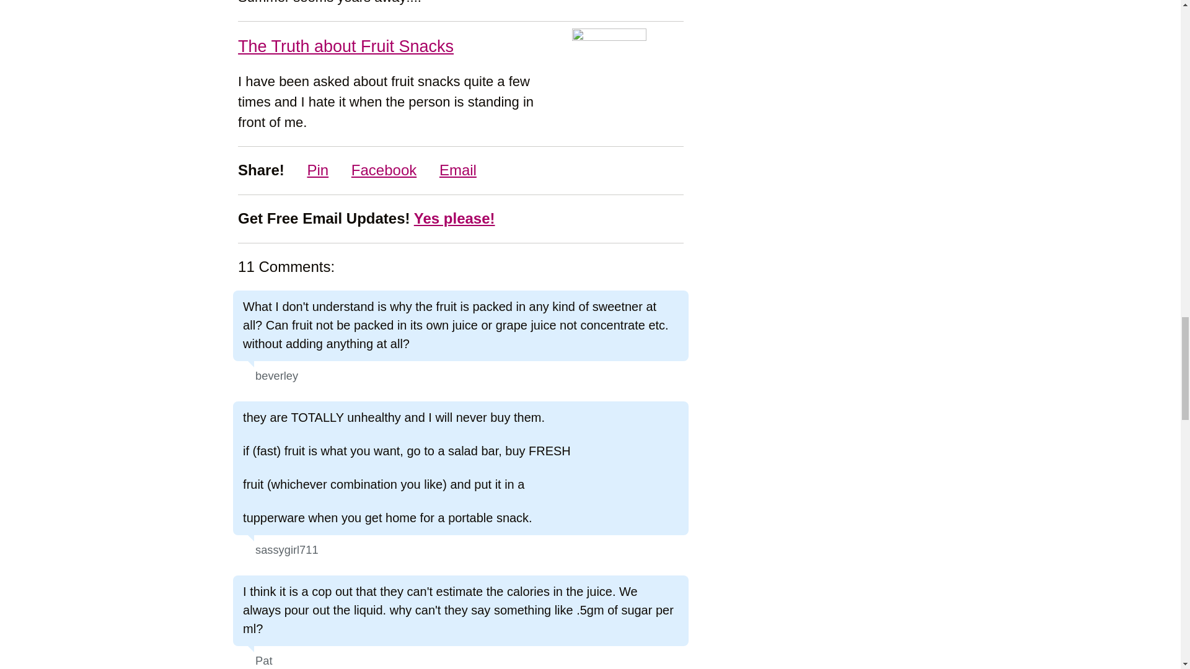 Image resolution: width=1190 pixels, height=669 pixels. I want to click on The Truth about Fruit Snacks, so click(346, 46).